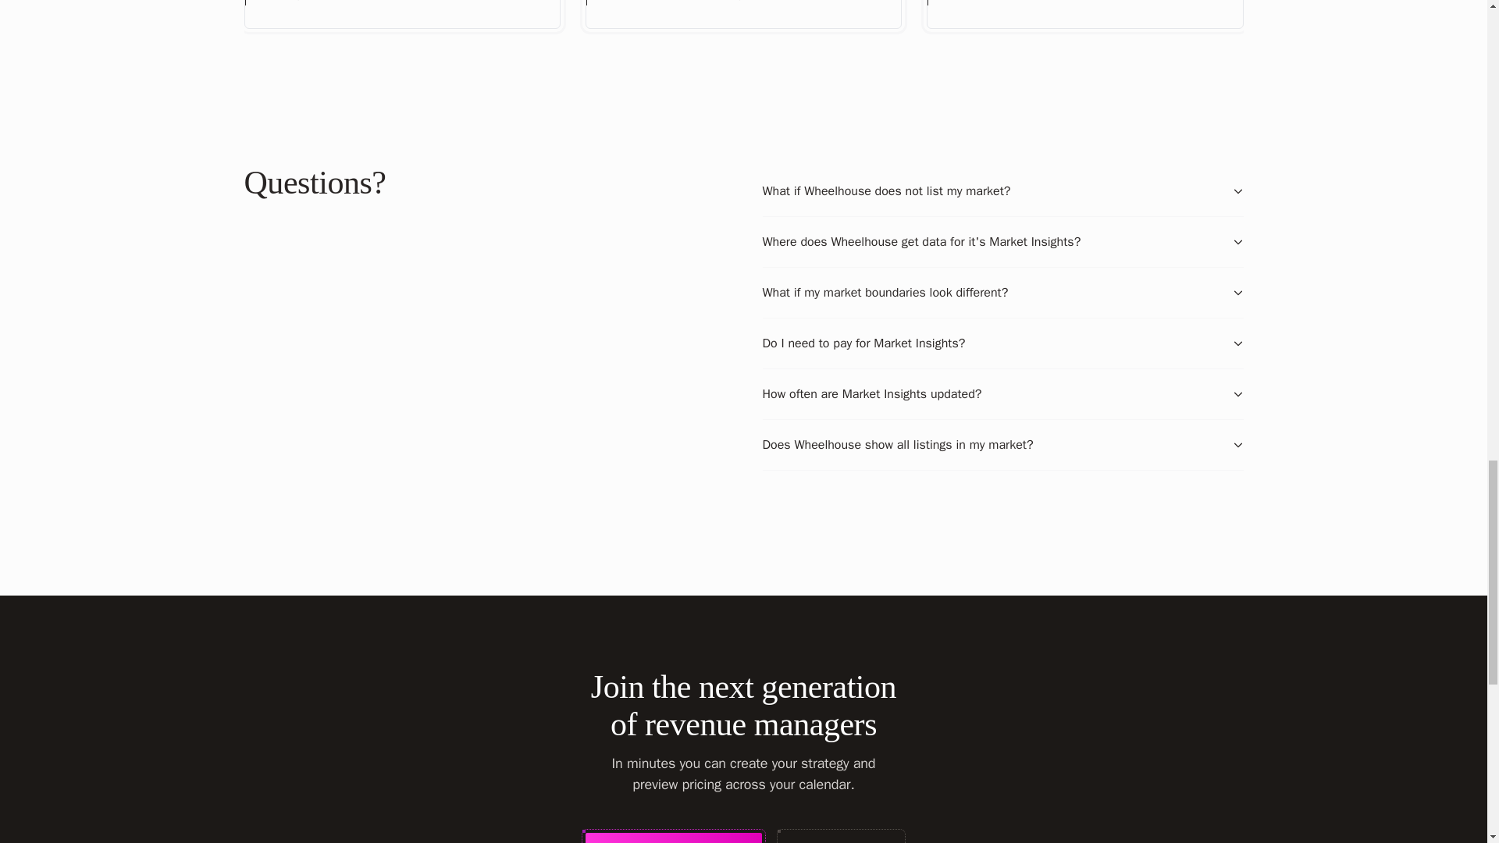  Describe the element at coordinates (1002, 393) in the screenshot. I see `How often are Market Insights updated?` at that location.